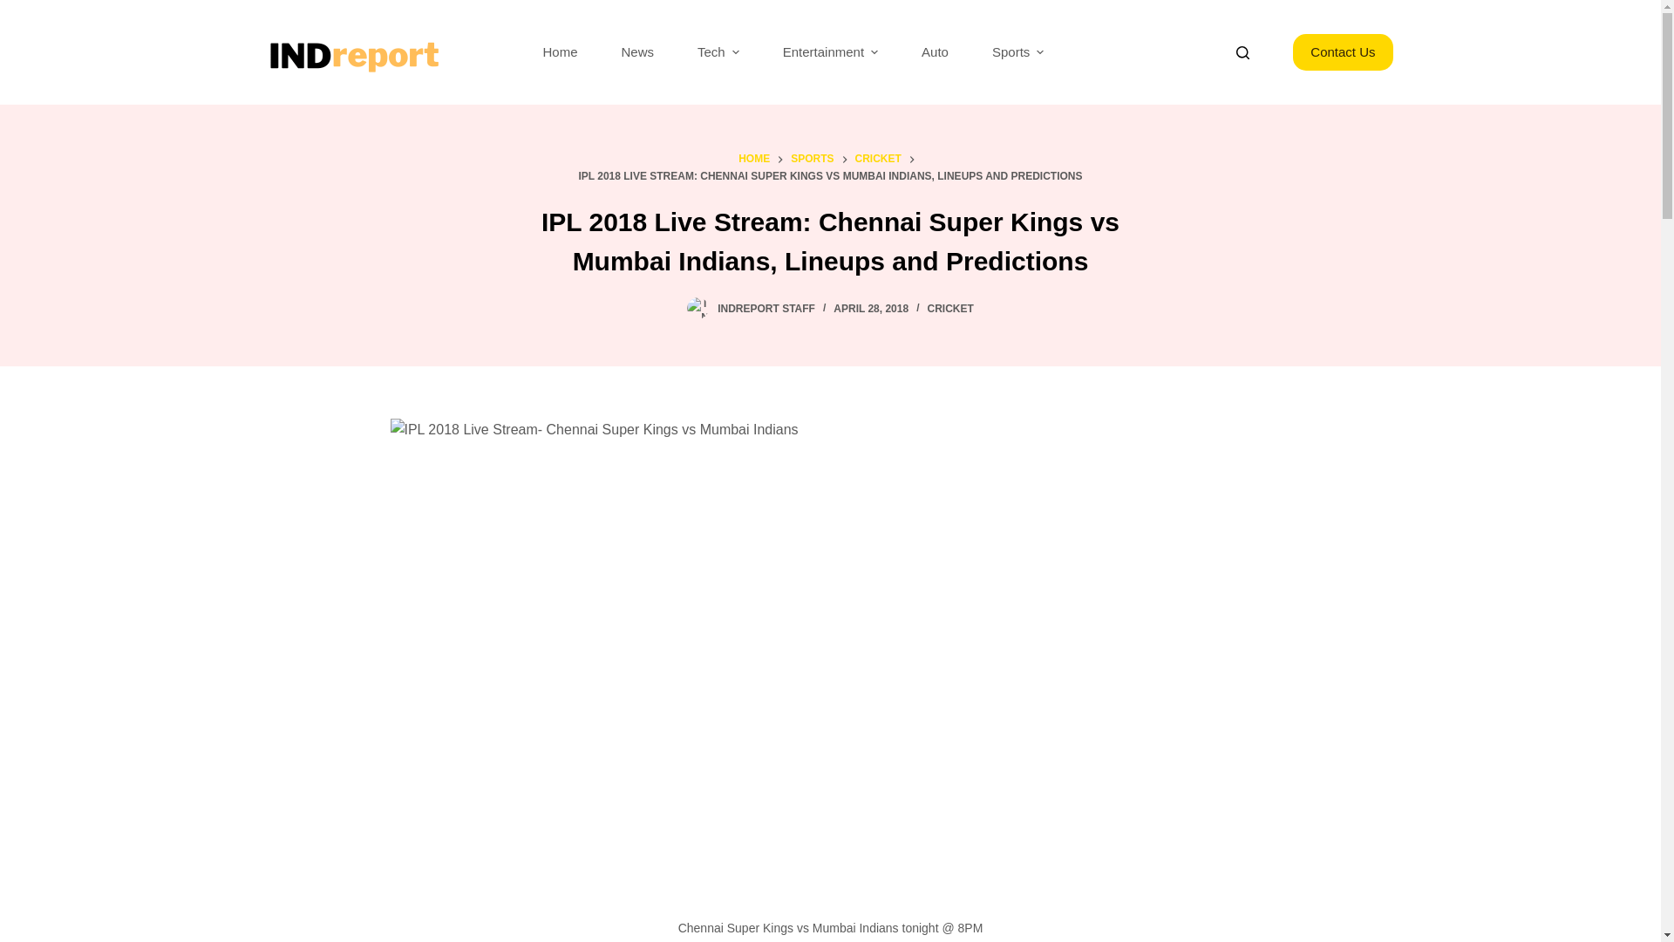 The width and height of the screenshot is (1674, 942). What do you see at coordinates (1343, 52) in the screenshot?
I see `Contact Us` at bounding box center [1343, 52].